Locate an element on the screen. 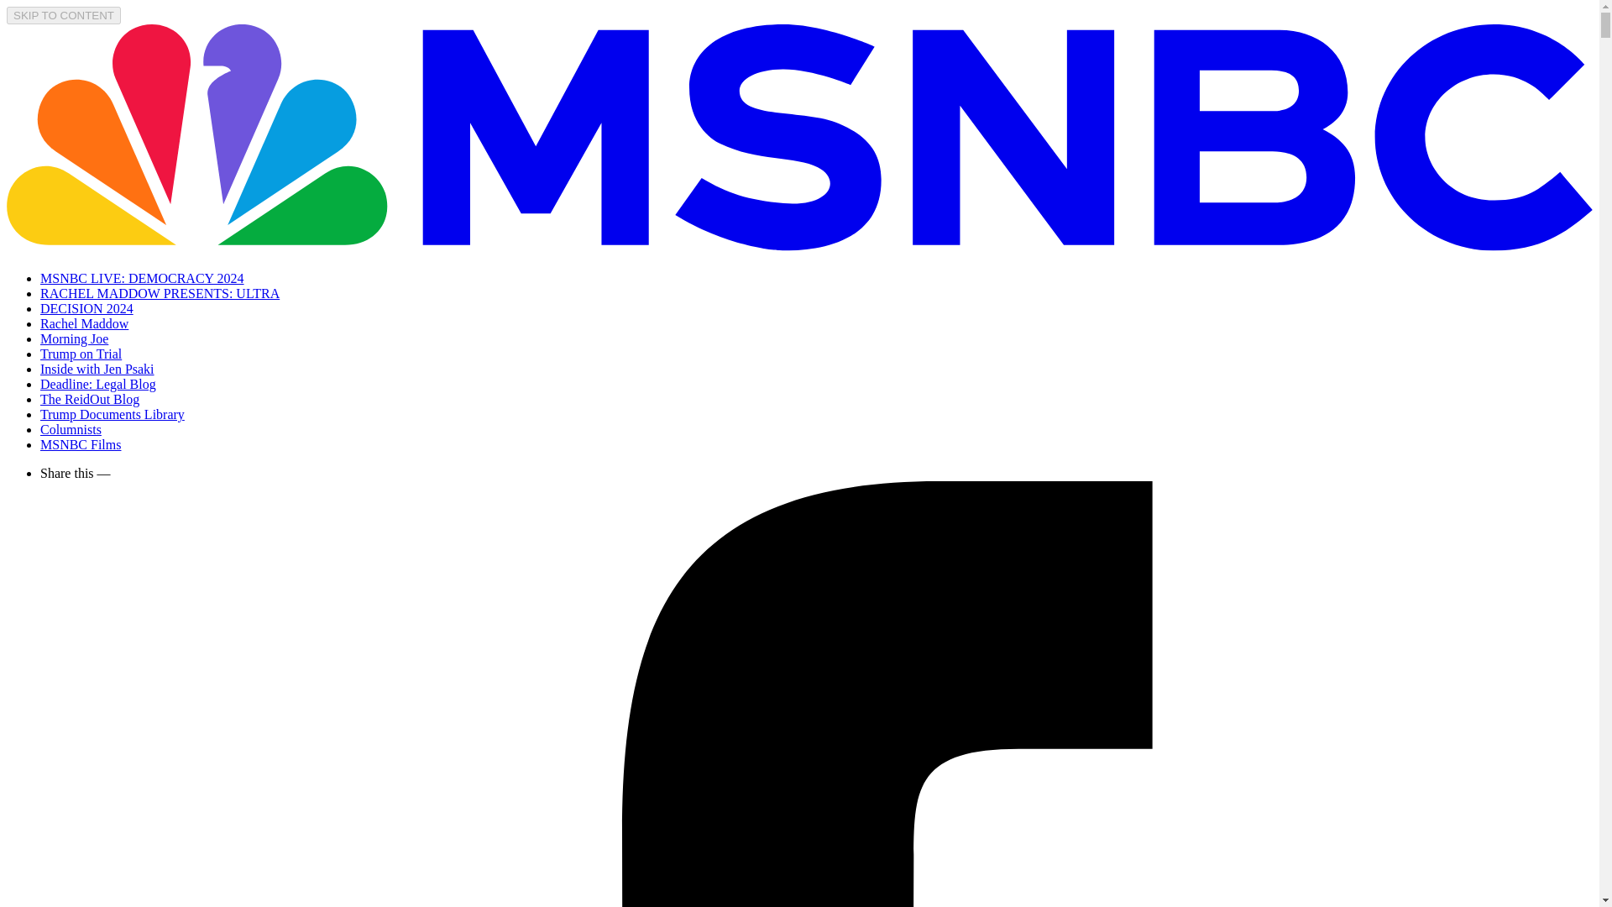 This screenshot has height=907, width=1612. DECISION 2024 is located at coordinates (87, 307).